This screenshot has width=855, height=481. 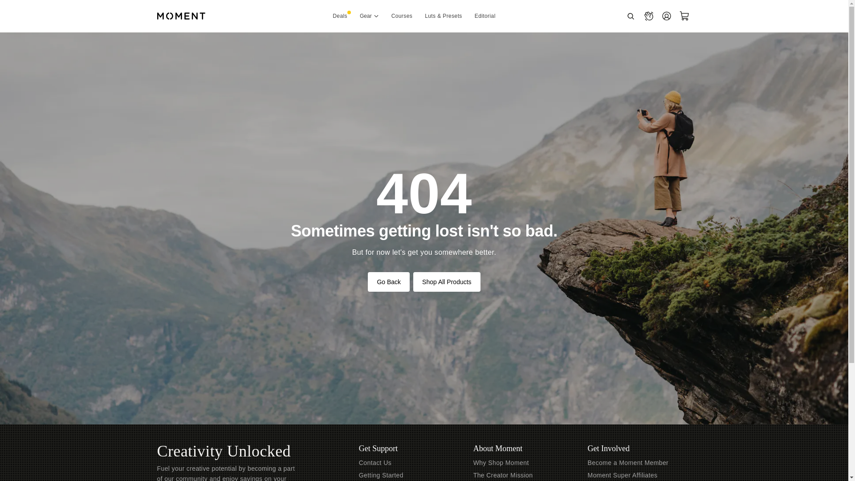 I want to click on Login, so click(x=666, y=16).